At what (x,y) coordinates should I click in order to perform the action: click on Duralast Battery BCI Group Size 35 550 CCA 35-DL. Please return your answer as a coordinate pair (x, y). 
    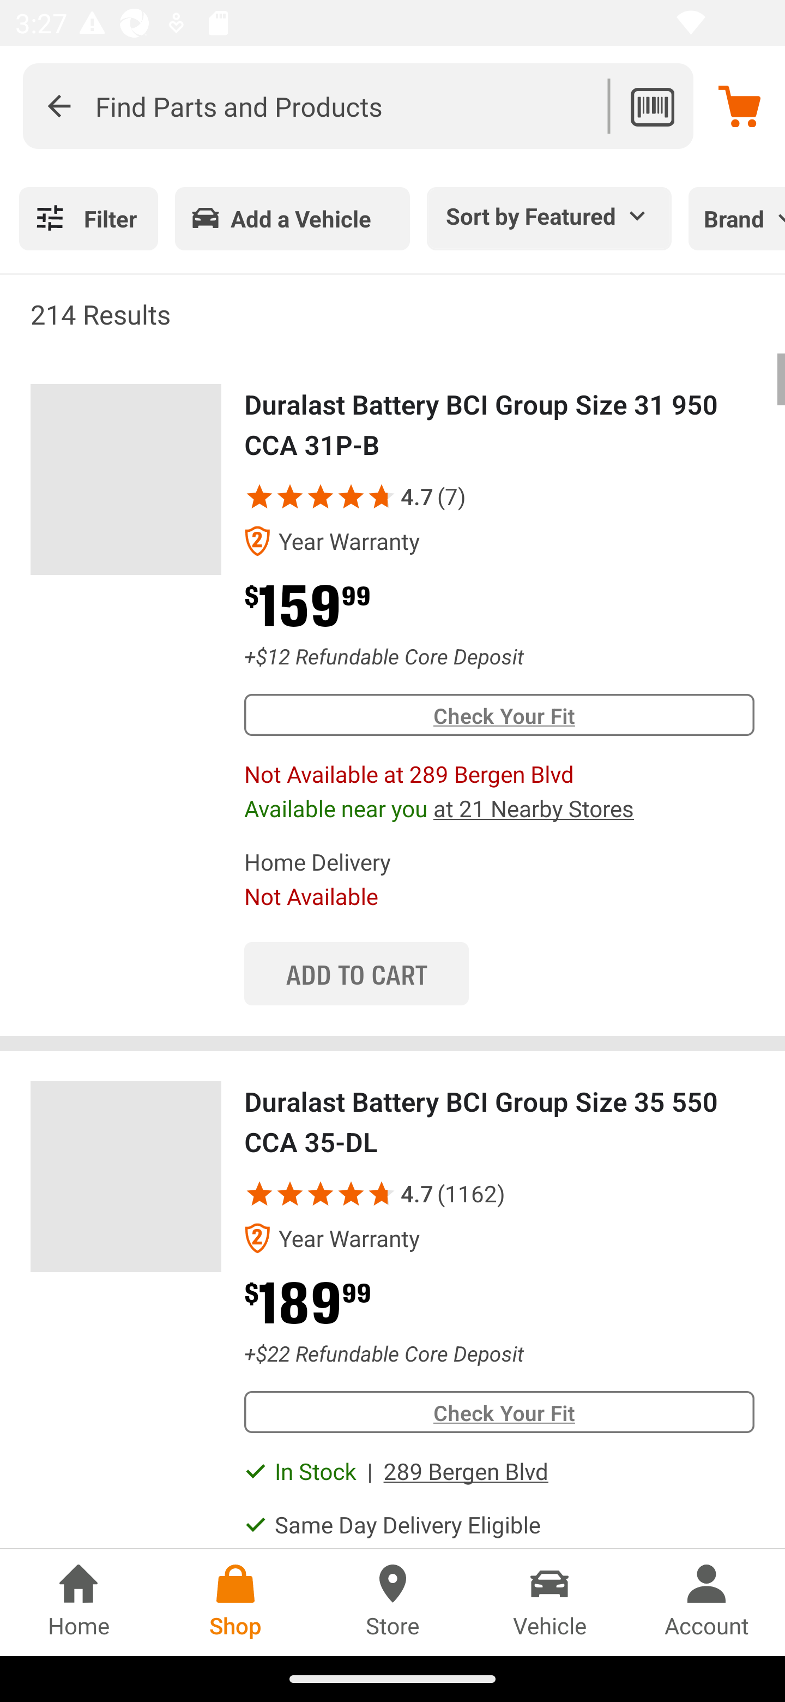
    Looking at the image, I should click on (126, 1176).